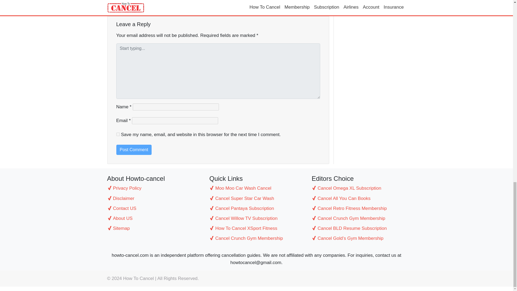 This screenshot has height=291, width=517. Describe the element at coordinates (154, 198) in the screenshot. I see `Disclaimer` at that location.